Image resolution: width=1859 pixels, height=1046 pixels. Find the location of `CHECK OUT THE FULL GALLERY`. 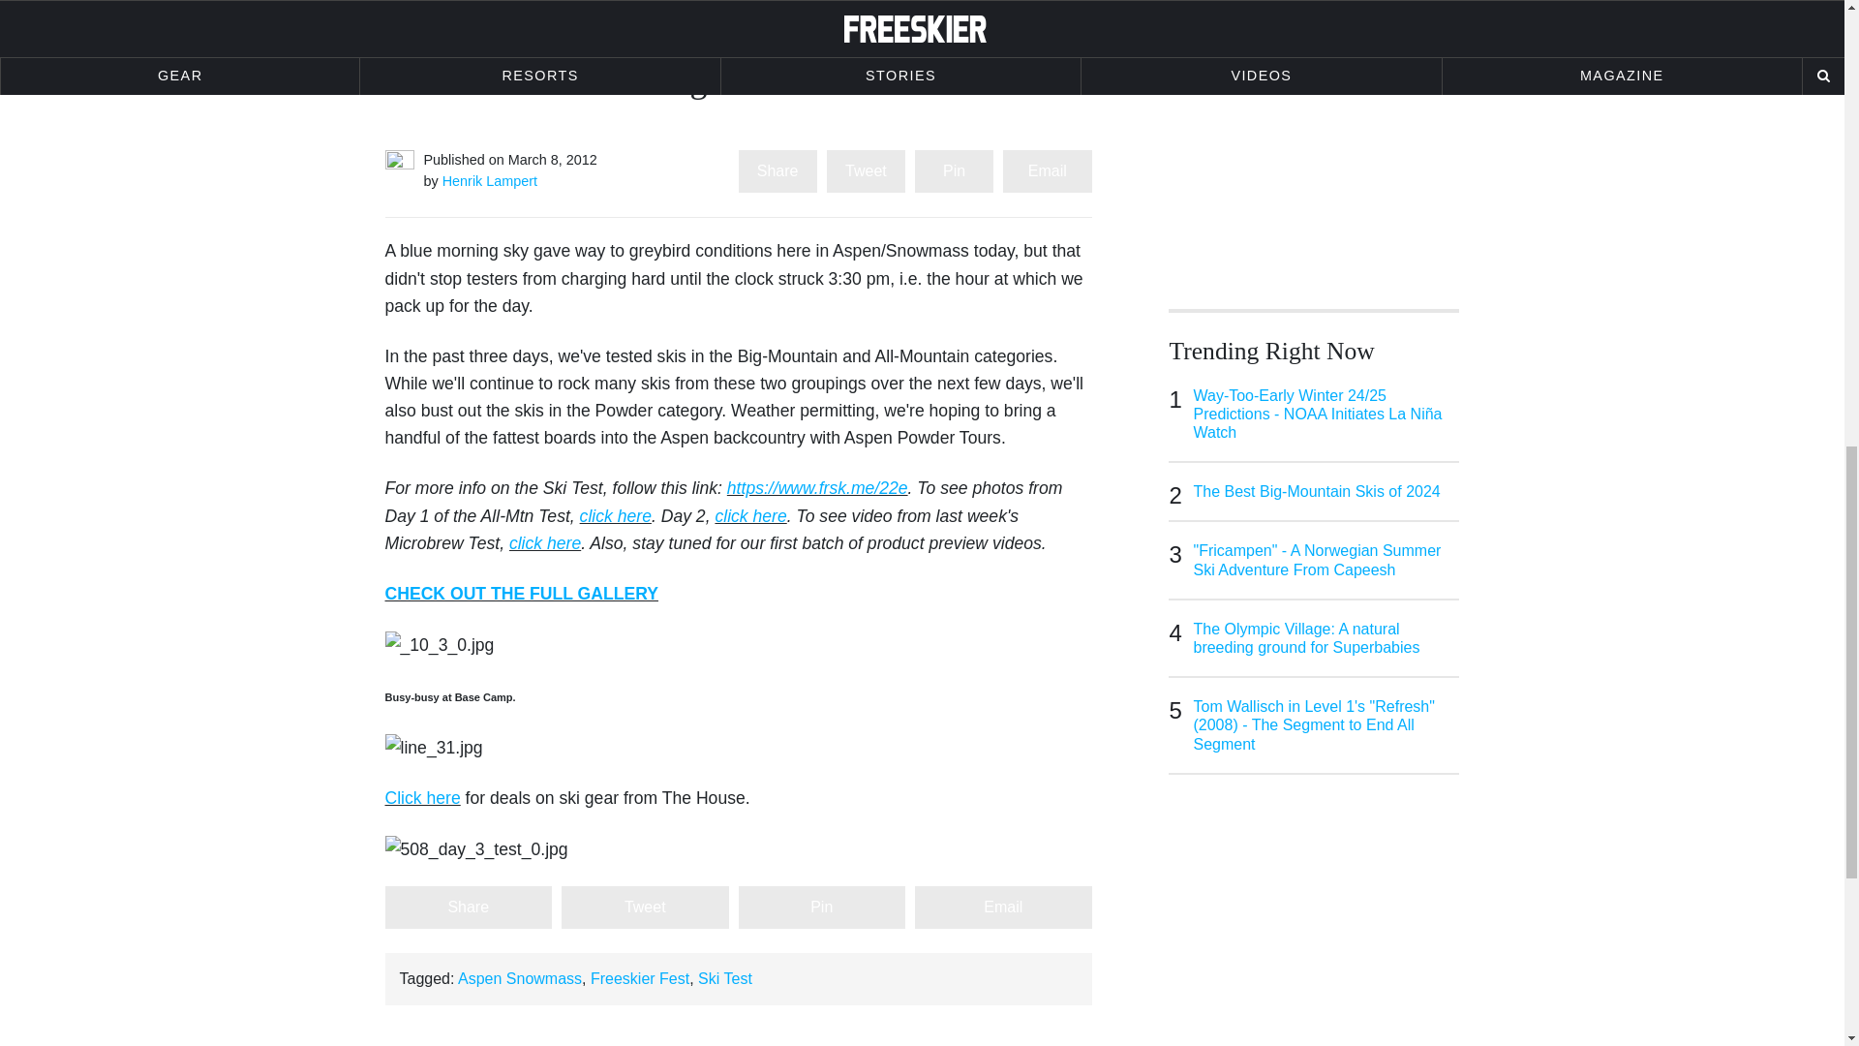

CHECK OUT THE FULL GALLERY is located at coordinates (521, 593).